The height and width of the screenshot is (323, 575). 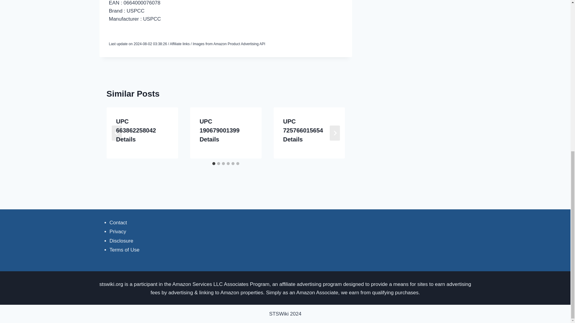 I want to click on Privacy, so click(x=118, y=231).